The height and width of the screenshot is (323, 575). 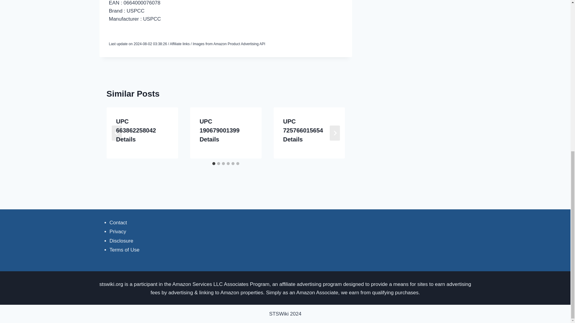 I want to click on Privacy, so click(x=118, y=231).